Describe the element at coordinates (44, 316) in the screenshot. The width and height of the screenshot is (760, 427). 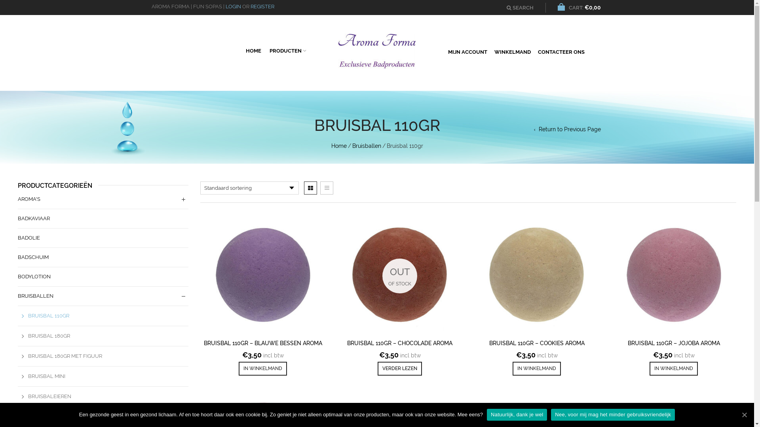
I see `BRUISBAL 110GR` at that location.